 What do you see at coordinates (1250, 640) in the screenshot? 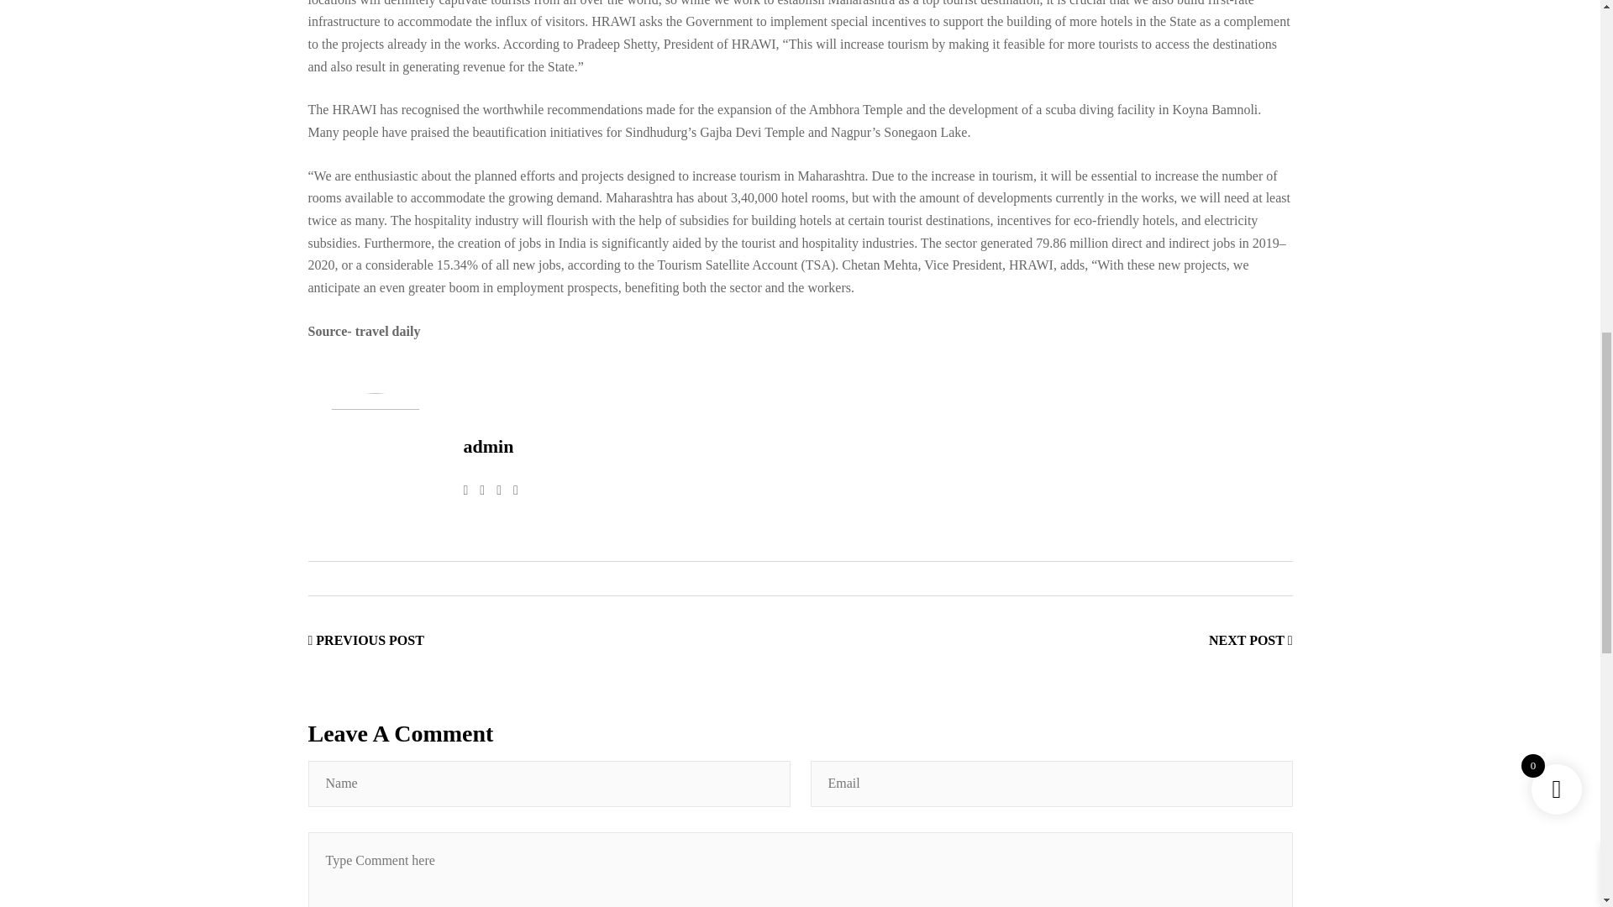
I see `NEXT POST` at bounding box center [1250, 640].